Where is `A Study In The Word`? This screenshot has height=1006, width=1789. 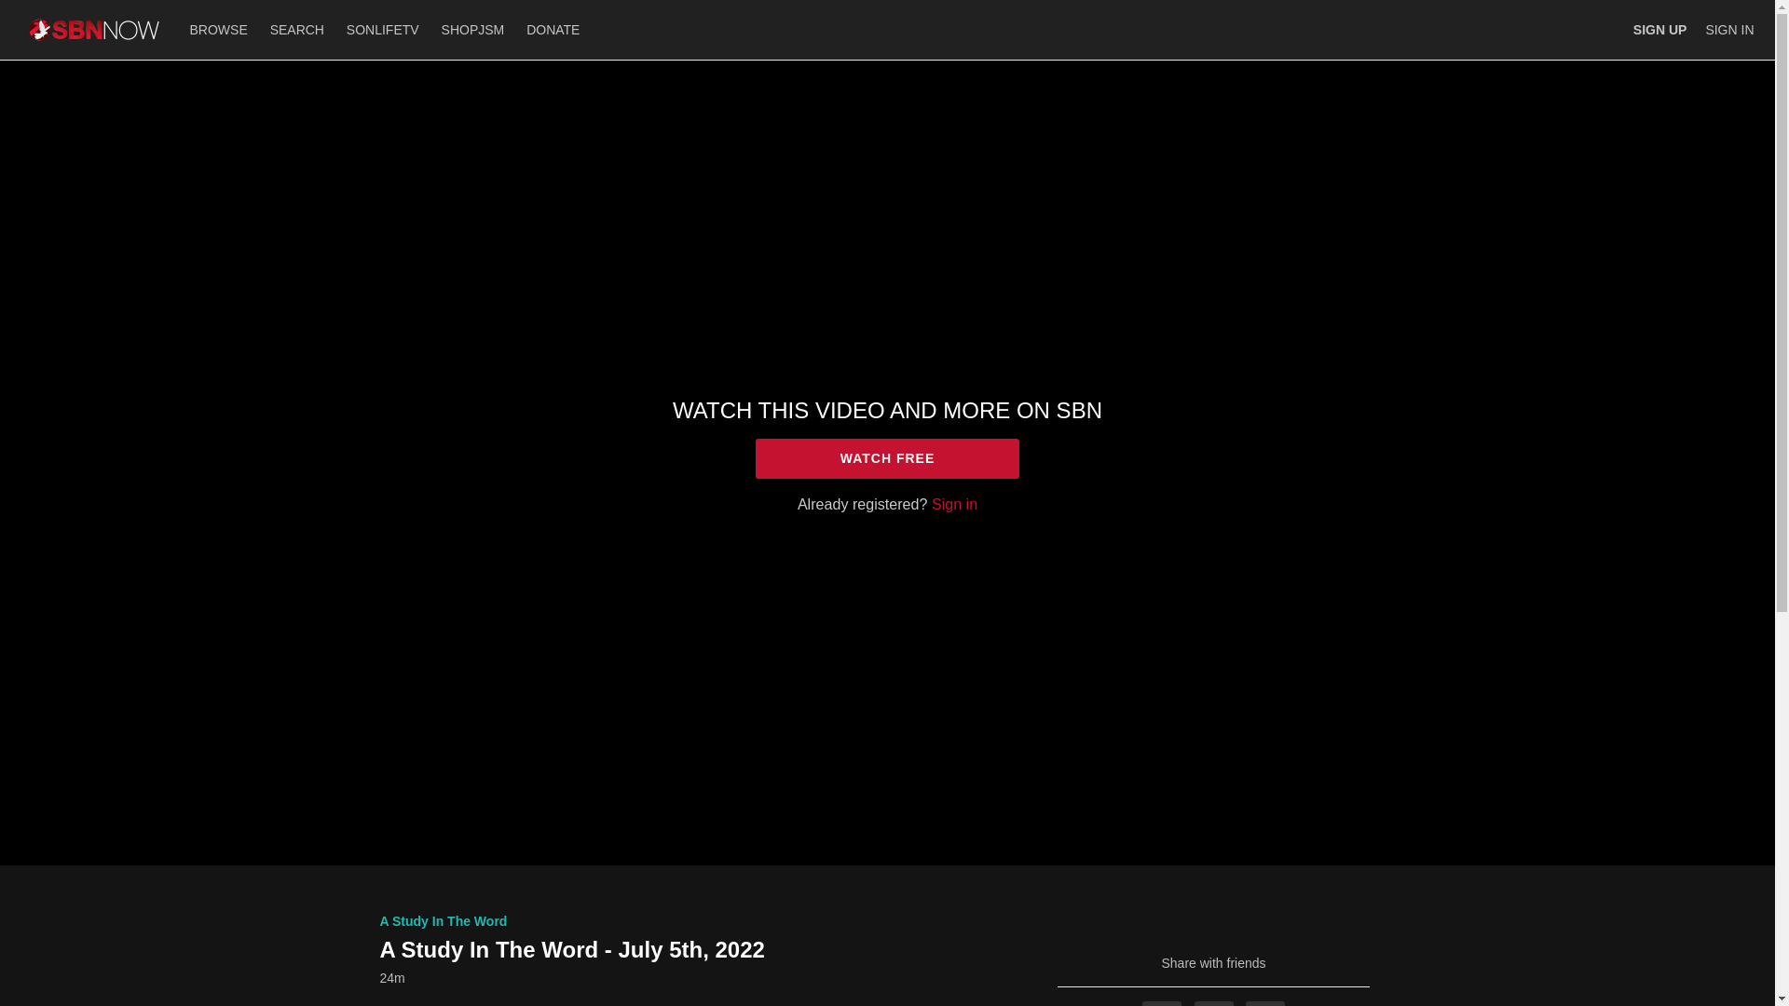
A Study In The Word is located at coordinates (444, 920).